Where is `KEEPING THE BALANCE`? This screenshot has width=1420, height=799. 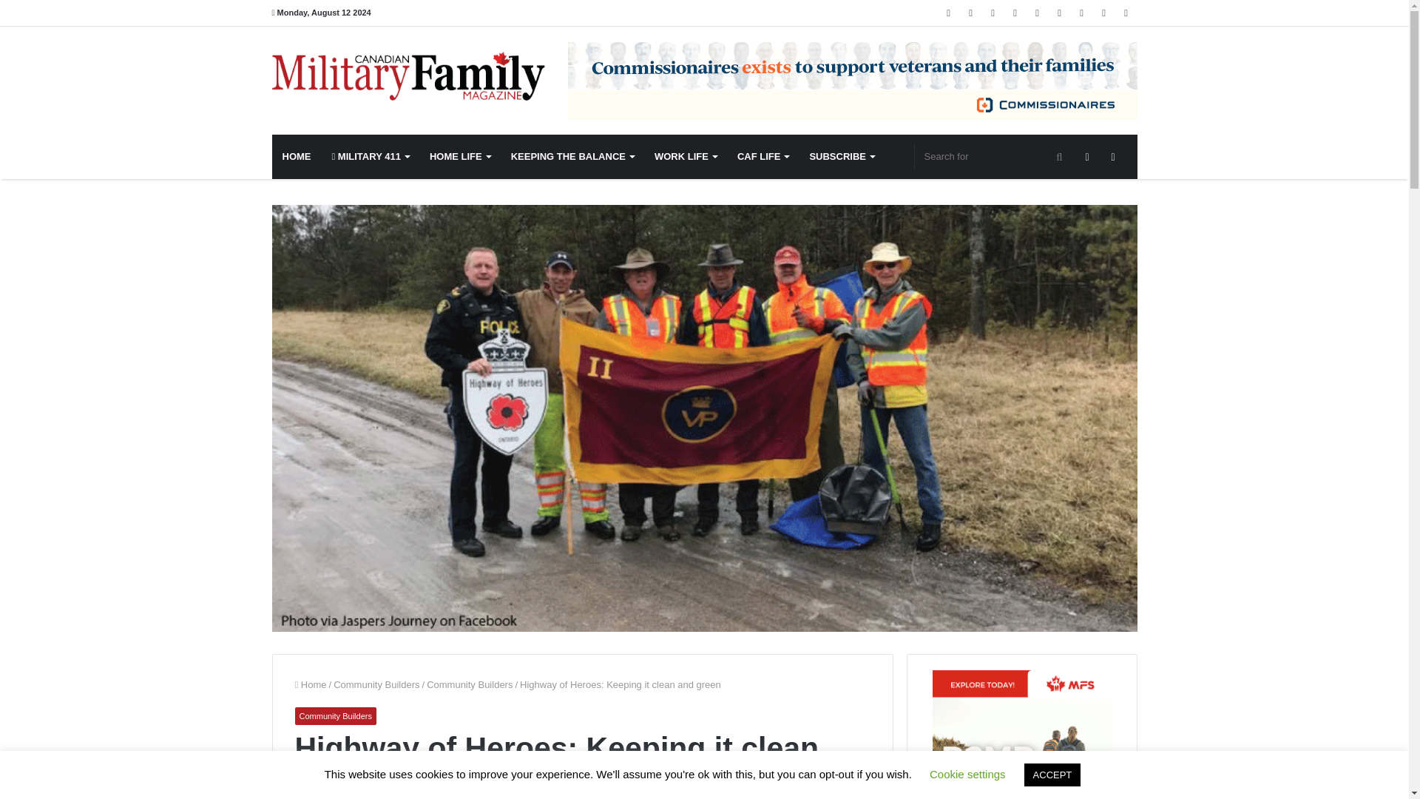
KEEPING THE BALANCE is located at coordinates (572, 157).